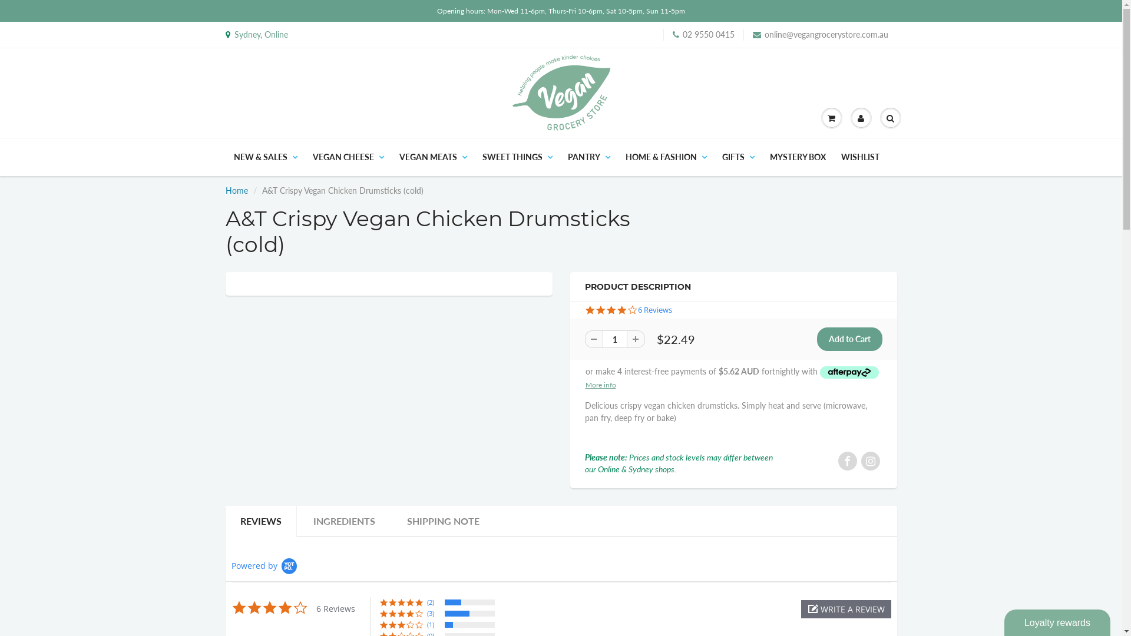 The height and width of the screenshot is (636, 1131). What do you see at coordinates (259, 35) in the screenshot?
I see `Sydney, Online` at bounding box center [259, 35].